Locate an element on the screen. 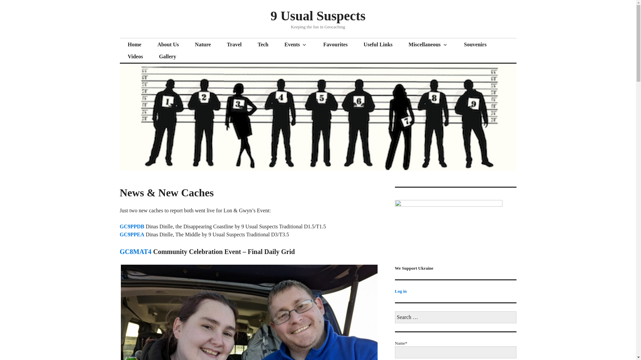 The height and width of the screenshot is (360, 641). Gallery is located at coordinates (168, 57).